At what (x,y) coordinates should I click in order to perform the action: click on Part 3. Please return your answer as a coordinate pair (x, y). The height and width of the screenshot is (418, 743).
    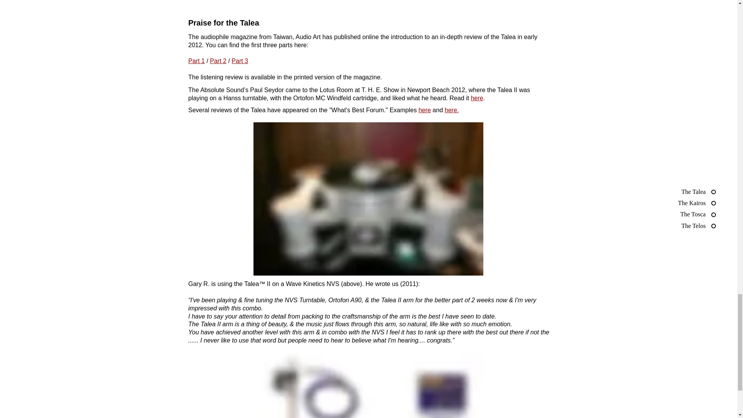
    Looking at the image, I should click on (240, 61).